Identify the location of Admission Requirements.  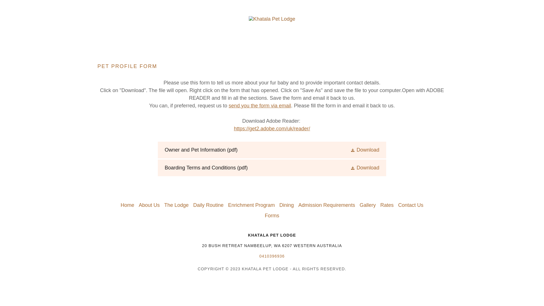
(327, 205).